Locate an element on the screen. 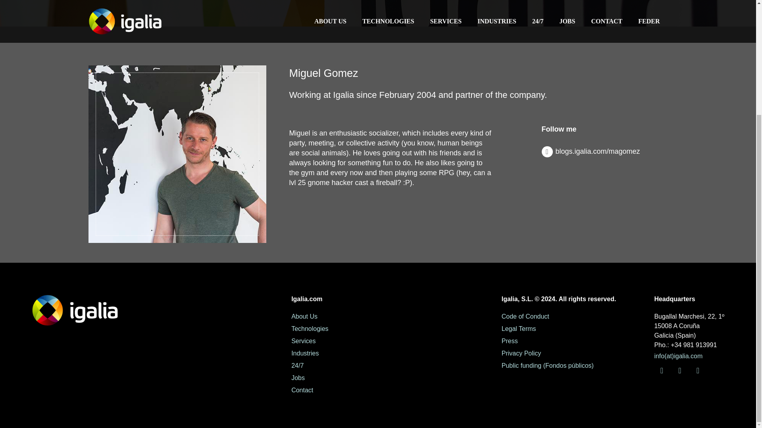  Technologies is located at coordinates (310, 329).